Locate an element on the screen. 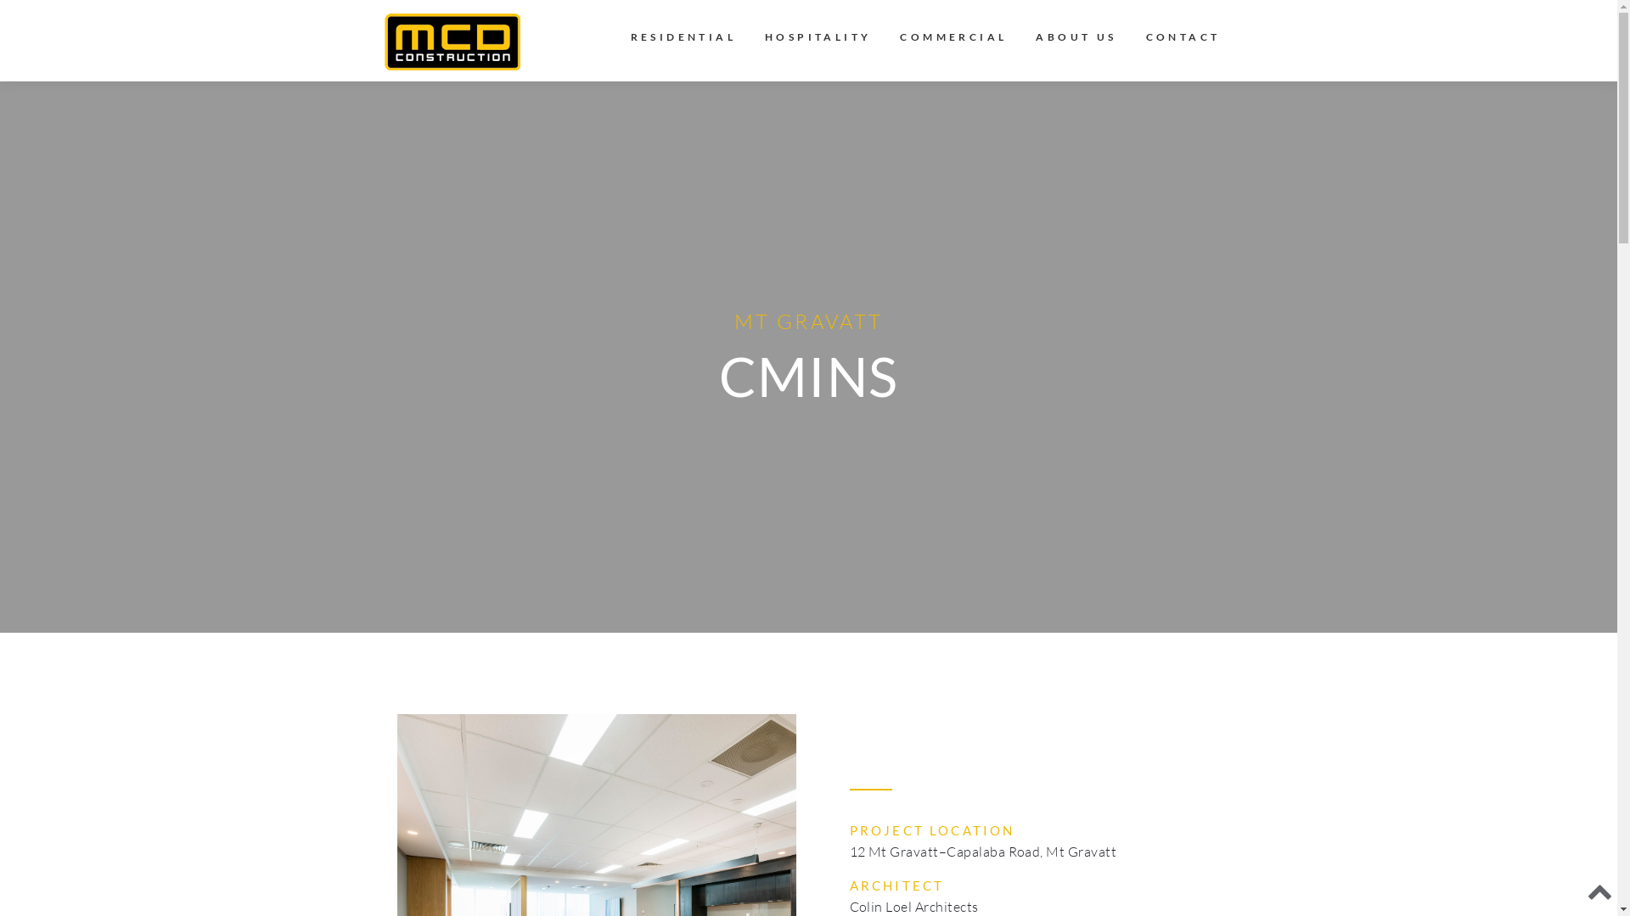  RESIDENTIAL is located at coordinates (683, 41).